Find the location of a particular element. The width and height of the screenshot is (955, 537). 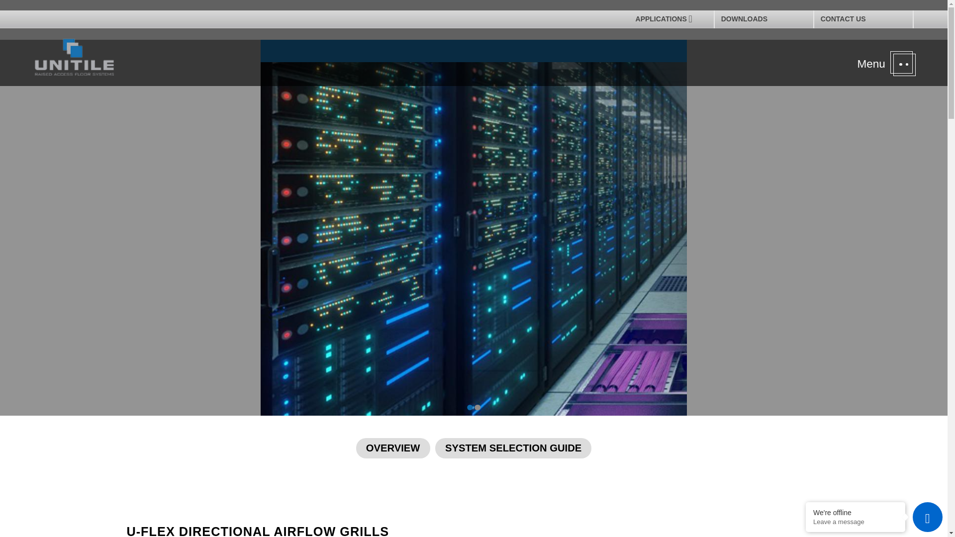

We're offline is located at coordinates (856, 512).